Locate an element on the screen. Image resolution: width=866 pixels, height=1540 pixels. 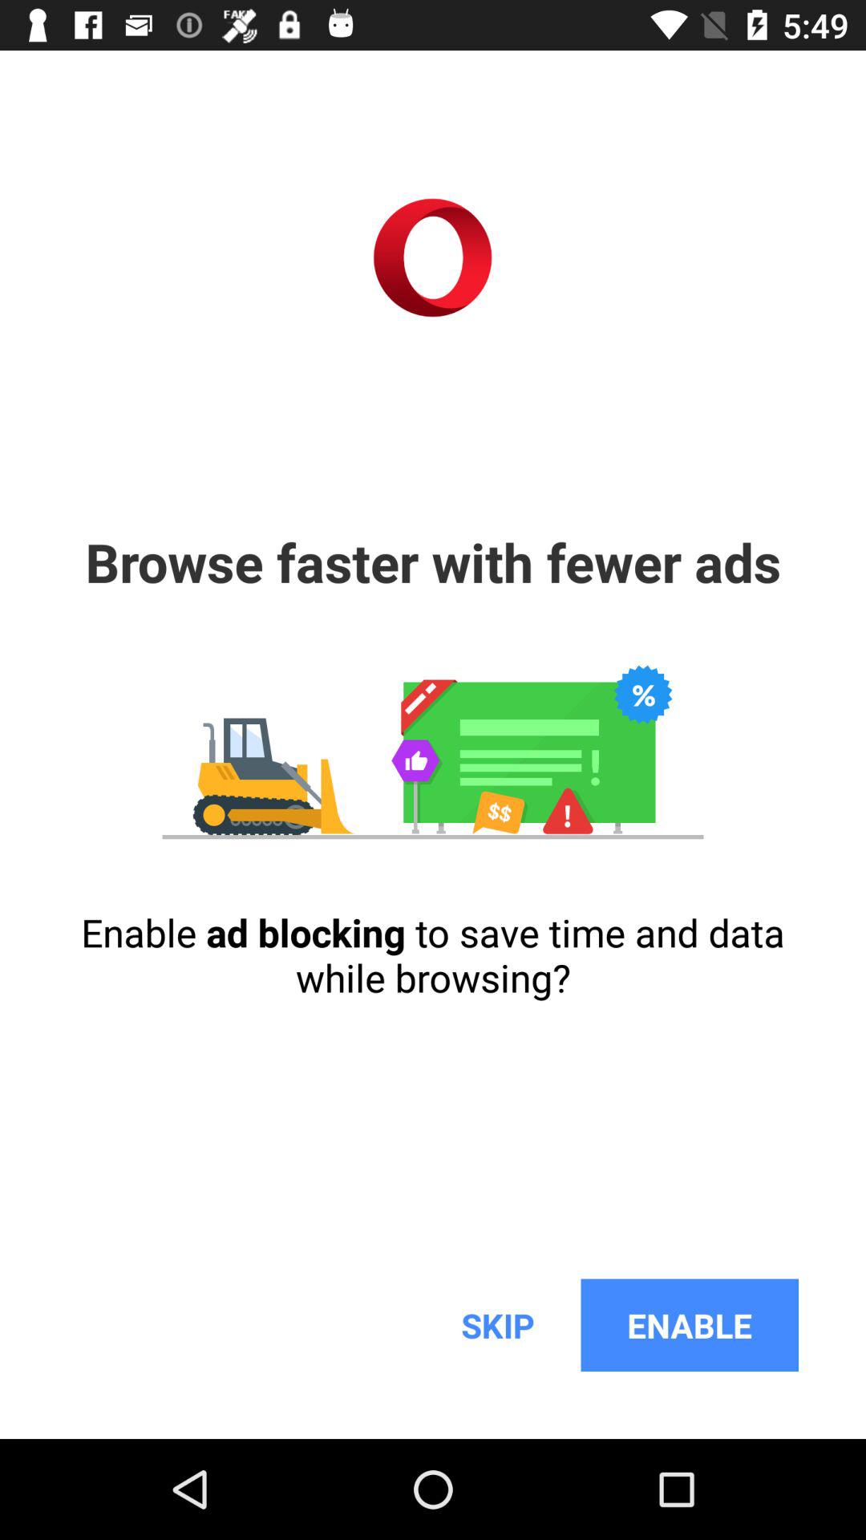
open skip icon is located at coordinates (497, 1325).